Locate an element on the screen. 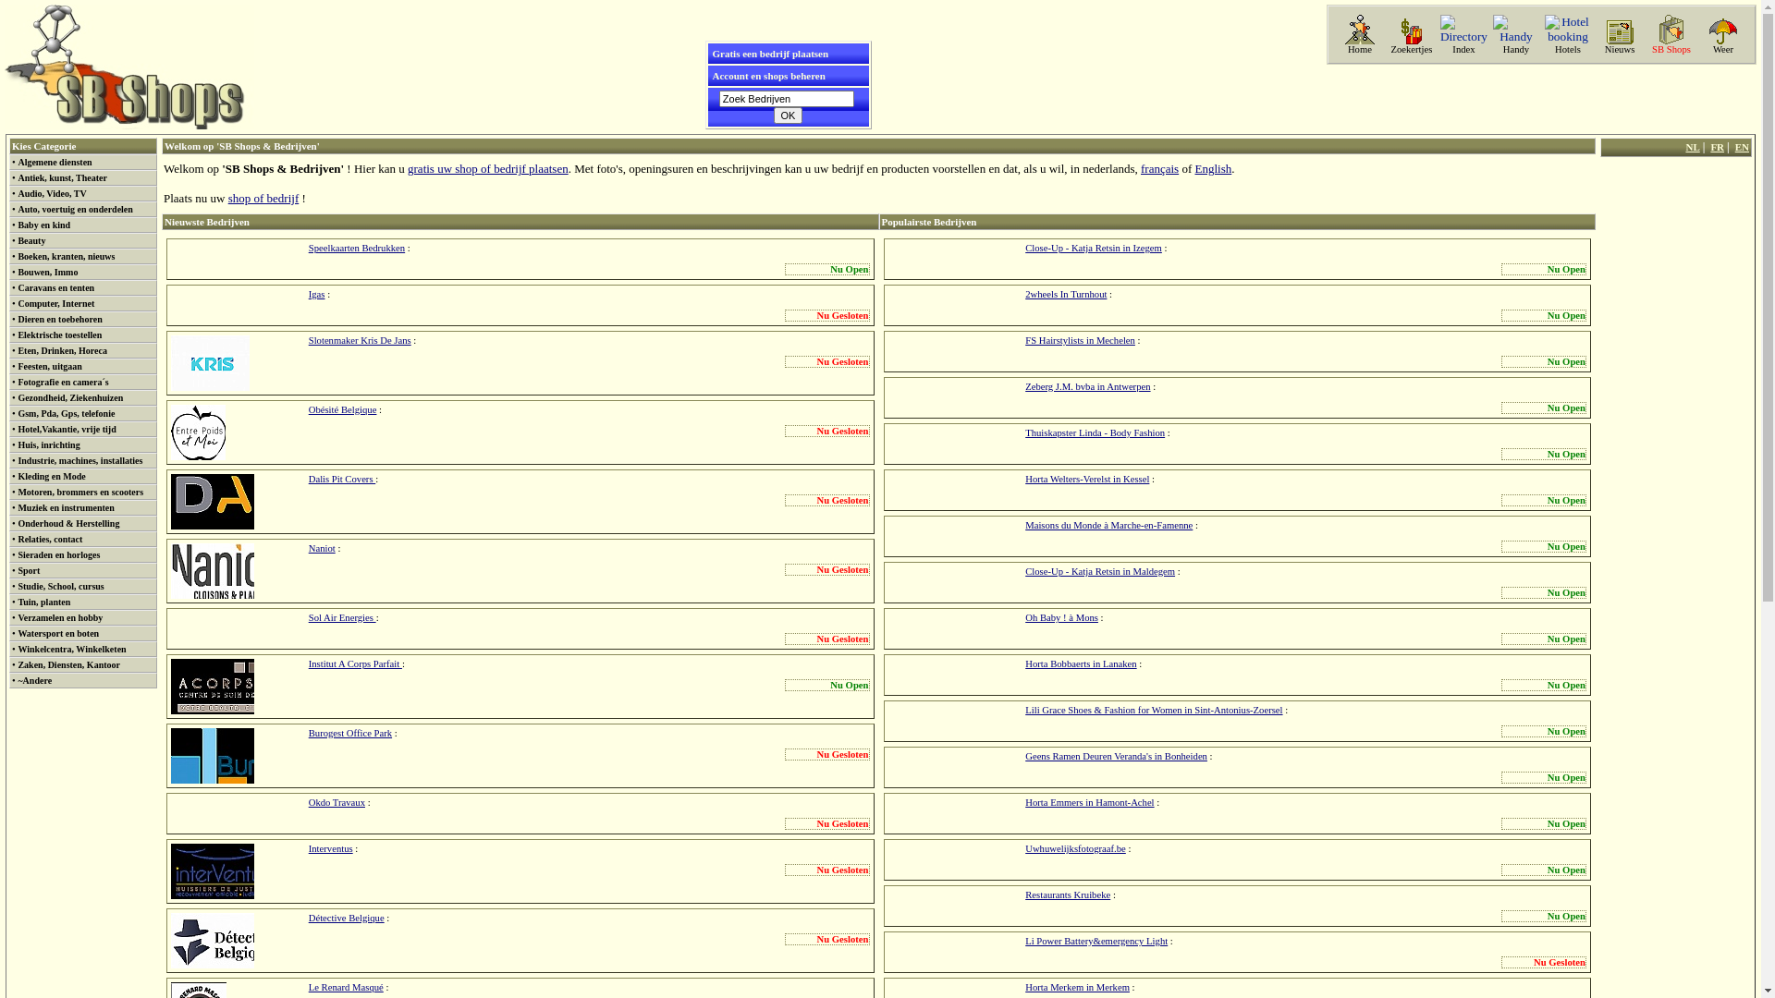 This screenshot has width=1775, height=998. gratis uw shop of bedrijf plaatsen is located at coordinates (488, 168).